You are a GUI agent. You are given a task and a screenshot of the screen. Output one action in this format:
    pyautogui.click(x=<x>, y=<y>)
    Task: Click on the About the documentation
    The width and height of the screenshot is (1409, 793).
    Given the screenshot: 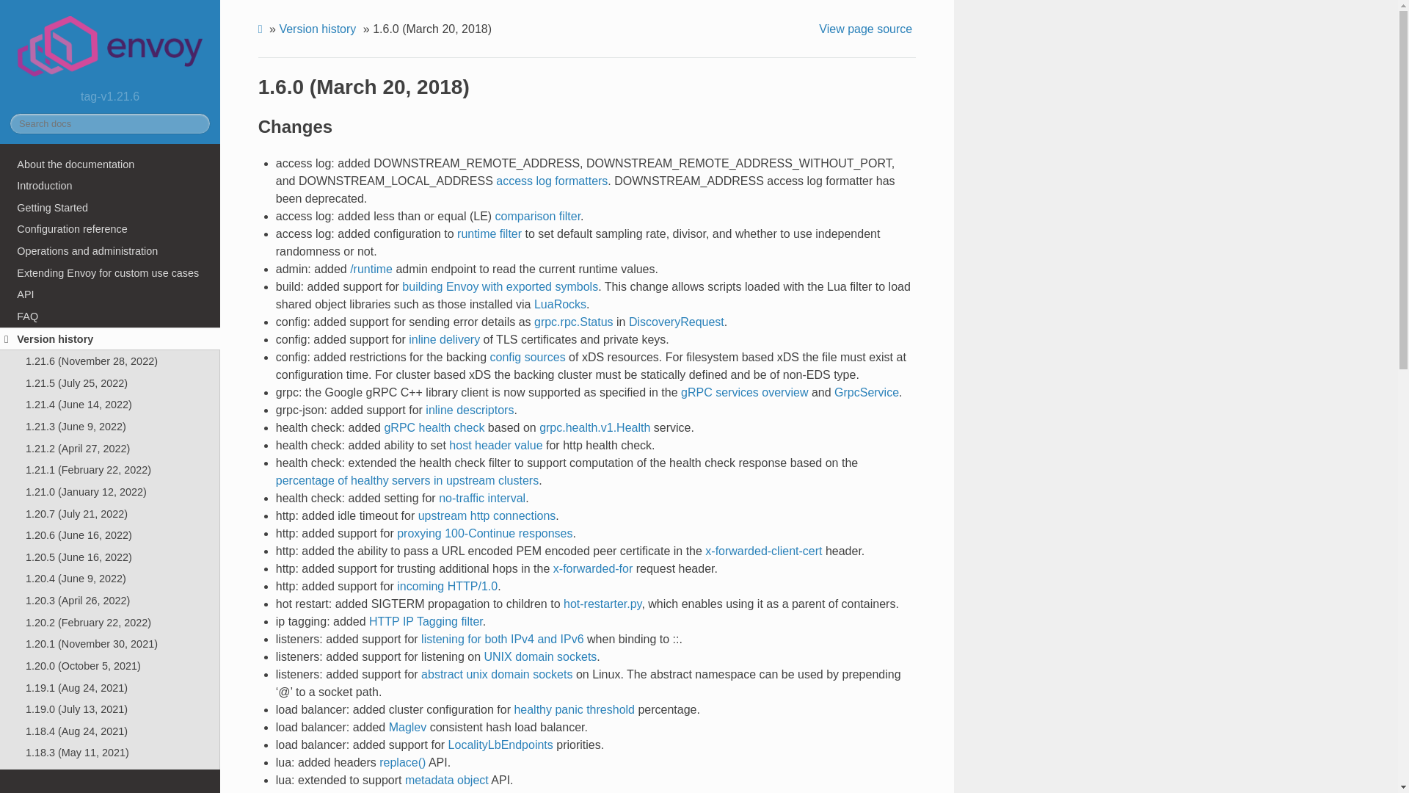 What is the action you would take?
    pyautogui.click(x=110, y=164)
    